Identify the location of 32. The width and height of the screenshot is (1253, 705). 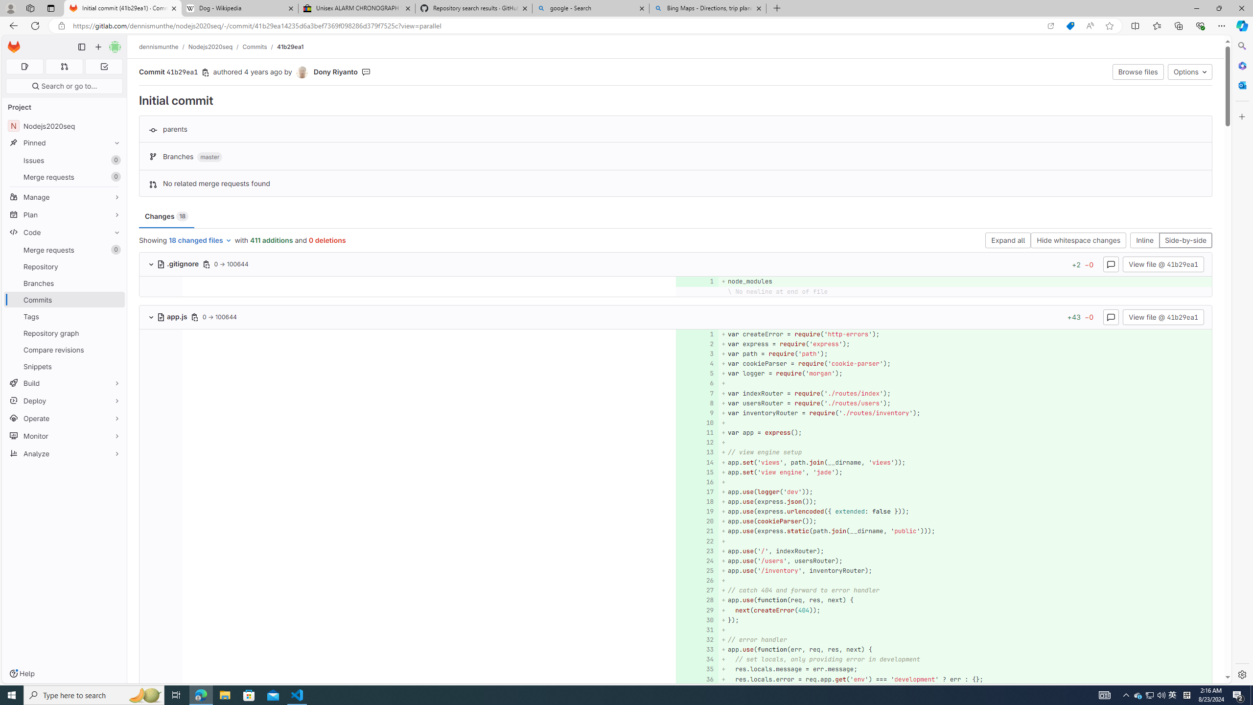
(696, 640).